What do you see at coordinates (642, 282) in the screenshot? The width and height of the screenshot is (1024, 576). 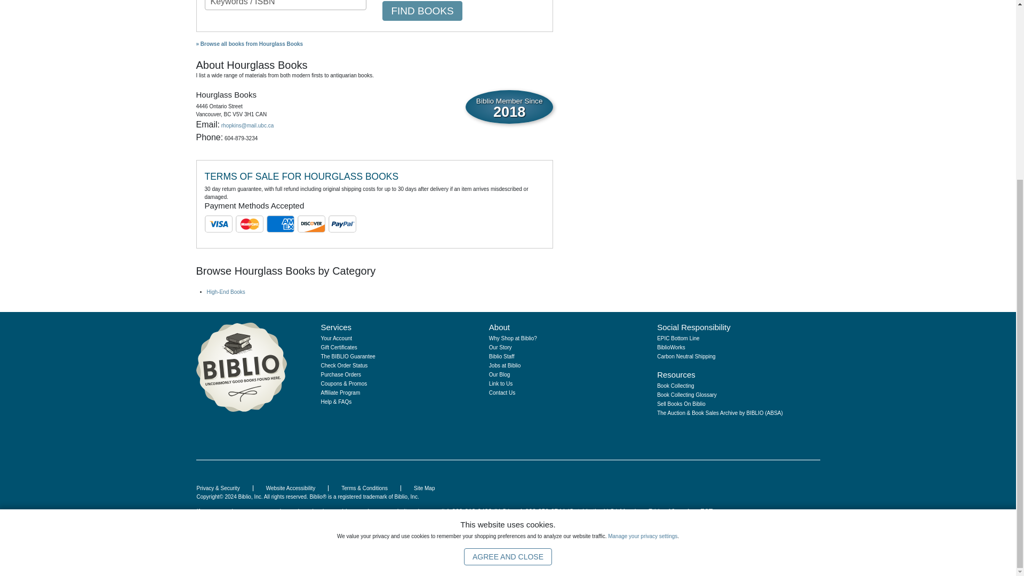 I see `Manage your privacy settings` at bounding box center [642, 282].